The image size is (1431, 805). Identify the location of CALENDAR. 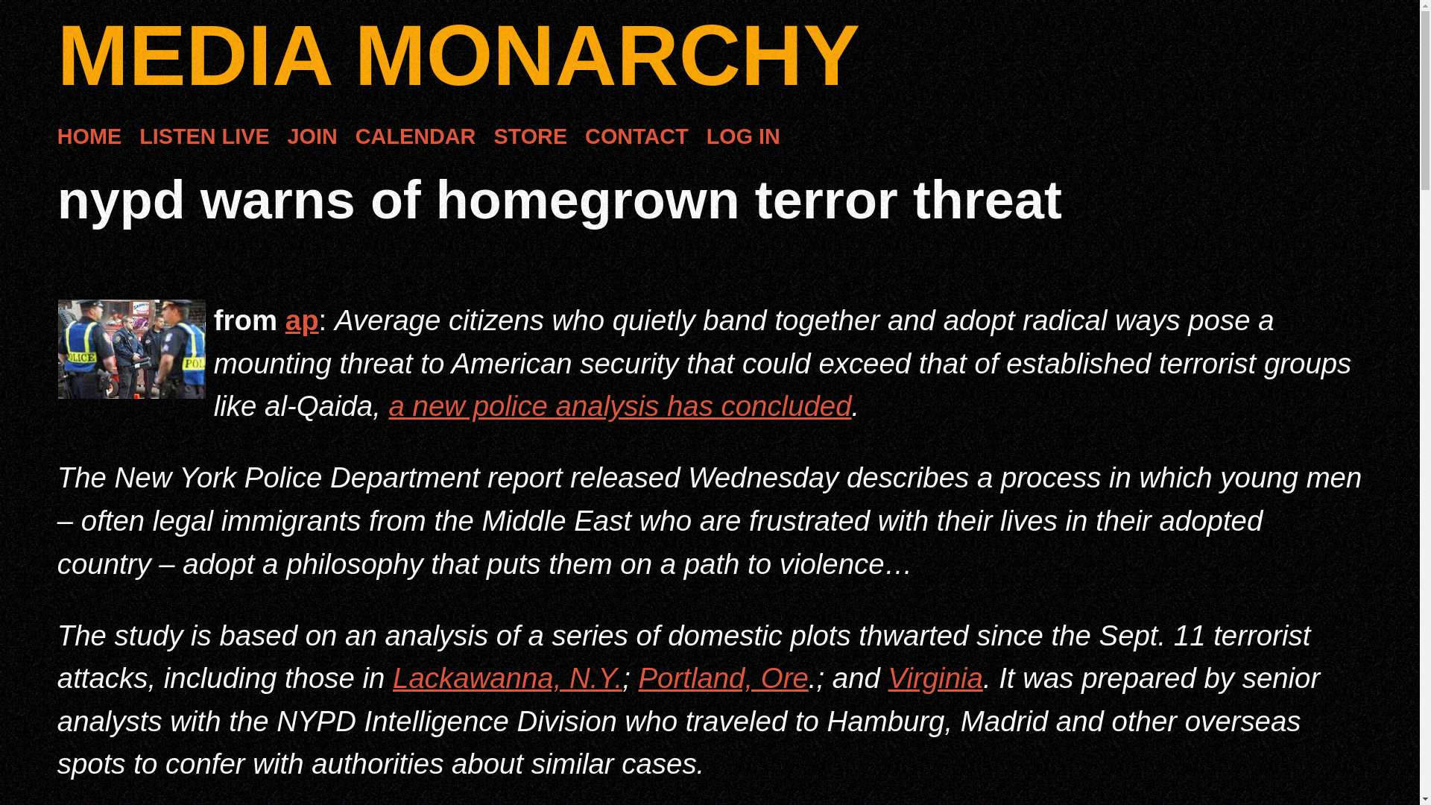
(416, 137).